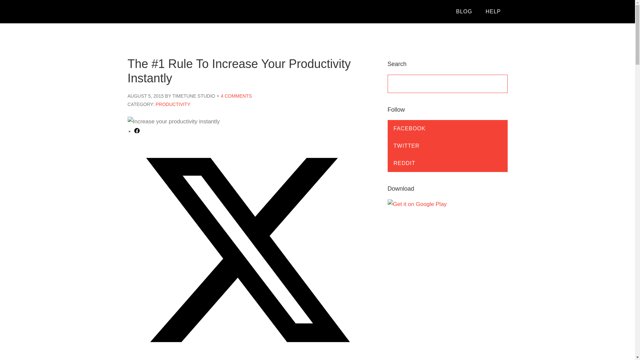 The image size is (640, 360). I want to click on BLOG, so click(464, 12).